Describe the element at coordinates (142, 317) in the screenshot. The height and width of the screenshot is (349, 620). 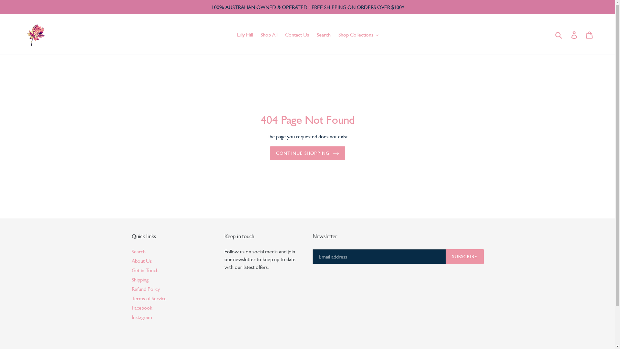
I see `Instagram` at that location.